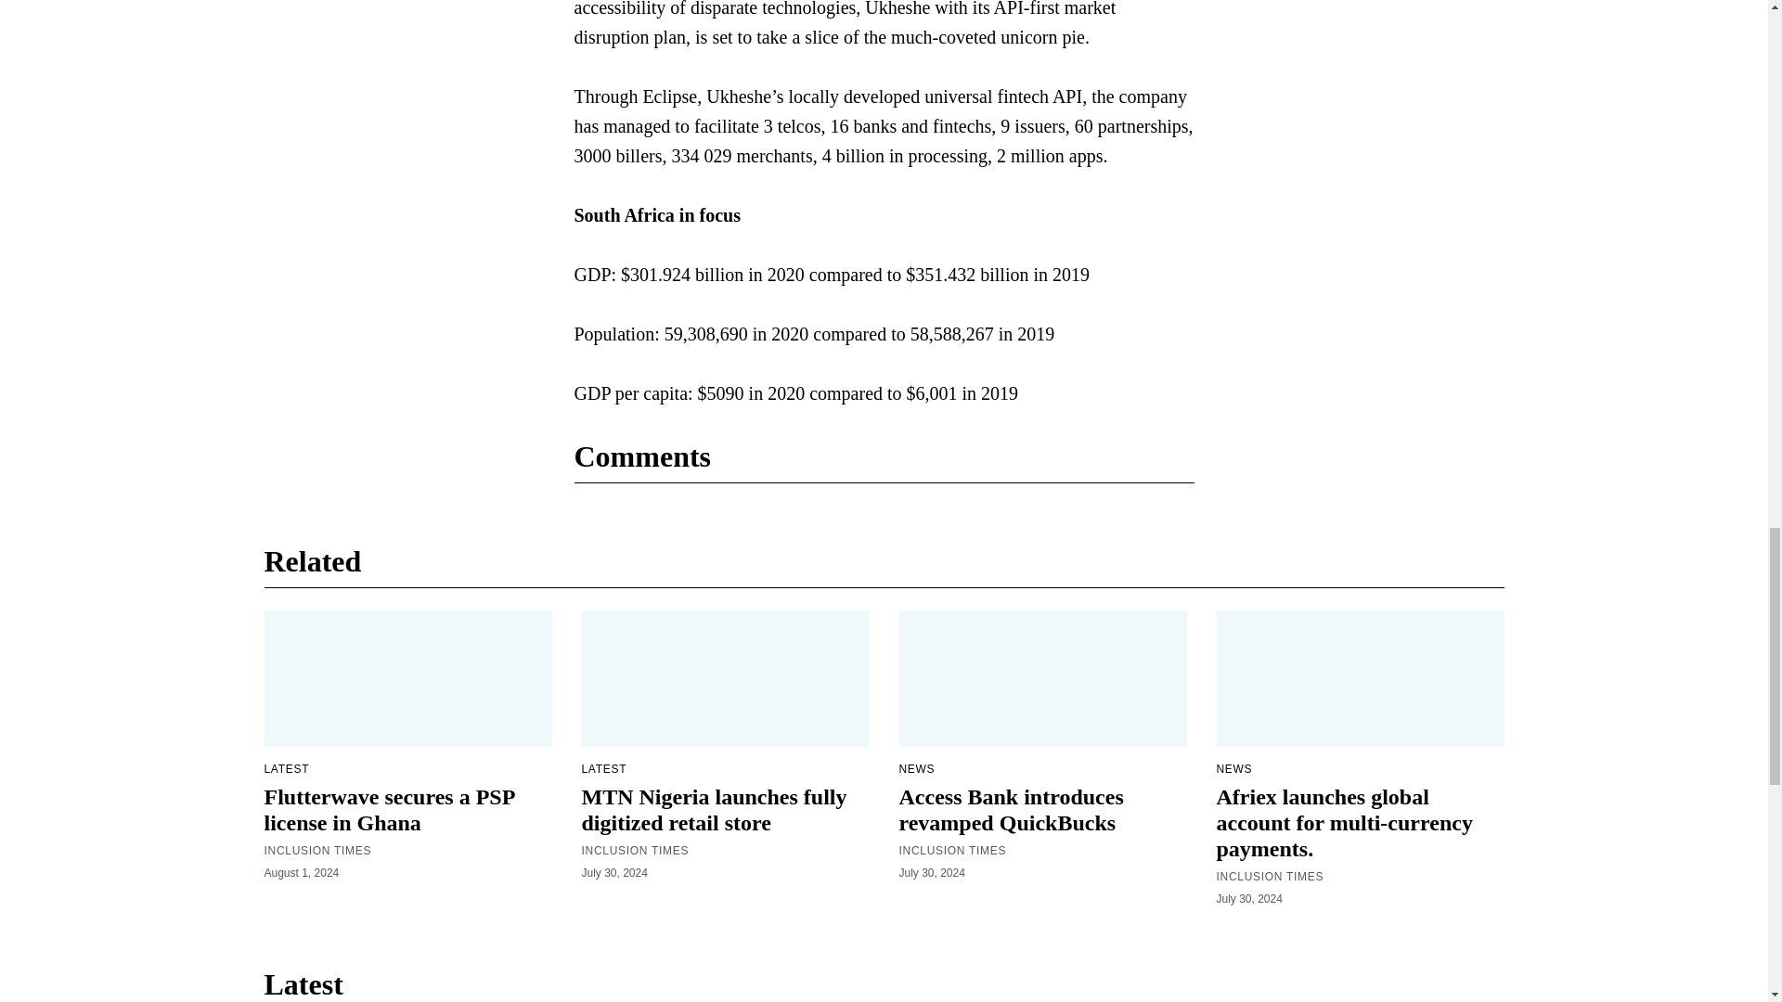 The width and height of the screenshot is (1782, 1002). What do you see at coordinates (1233, 768) in the screenshot?
I see `NEWS` at bounding box center [1233, 768].